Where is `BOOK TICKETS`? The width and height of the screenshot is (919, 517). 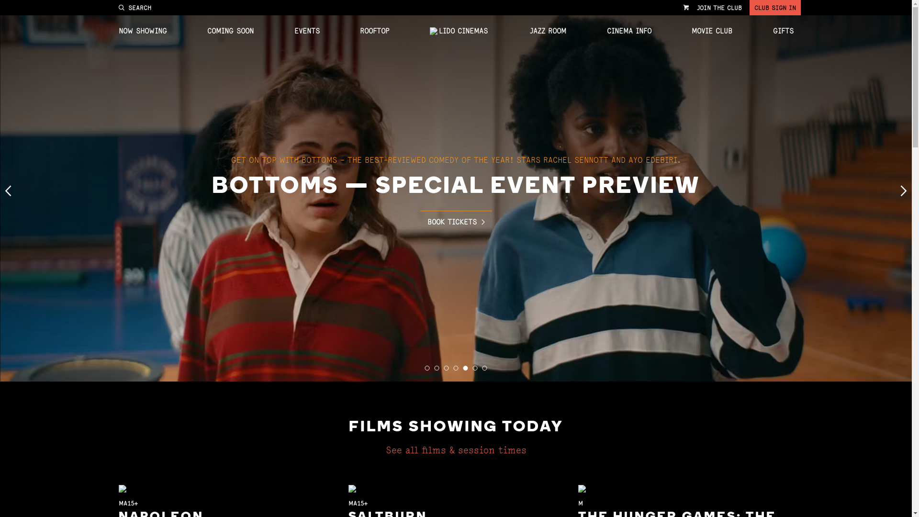
BOOK TICKETS is located at coordinates (456, 218).